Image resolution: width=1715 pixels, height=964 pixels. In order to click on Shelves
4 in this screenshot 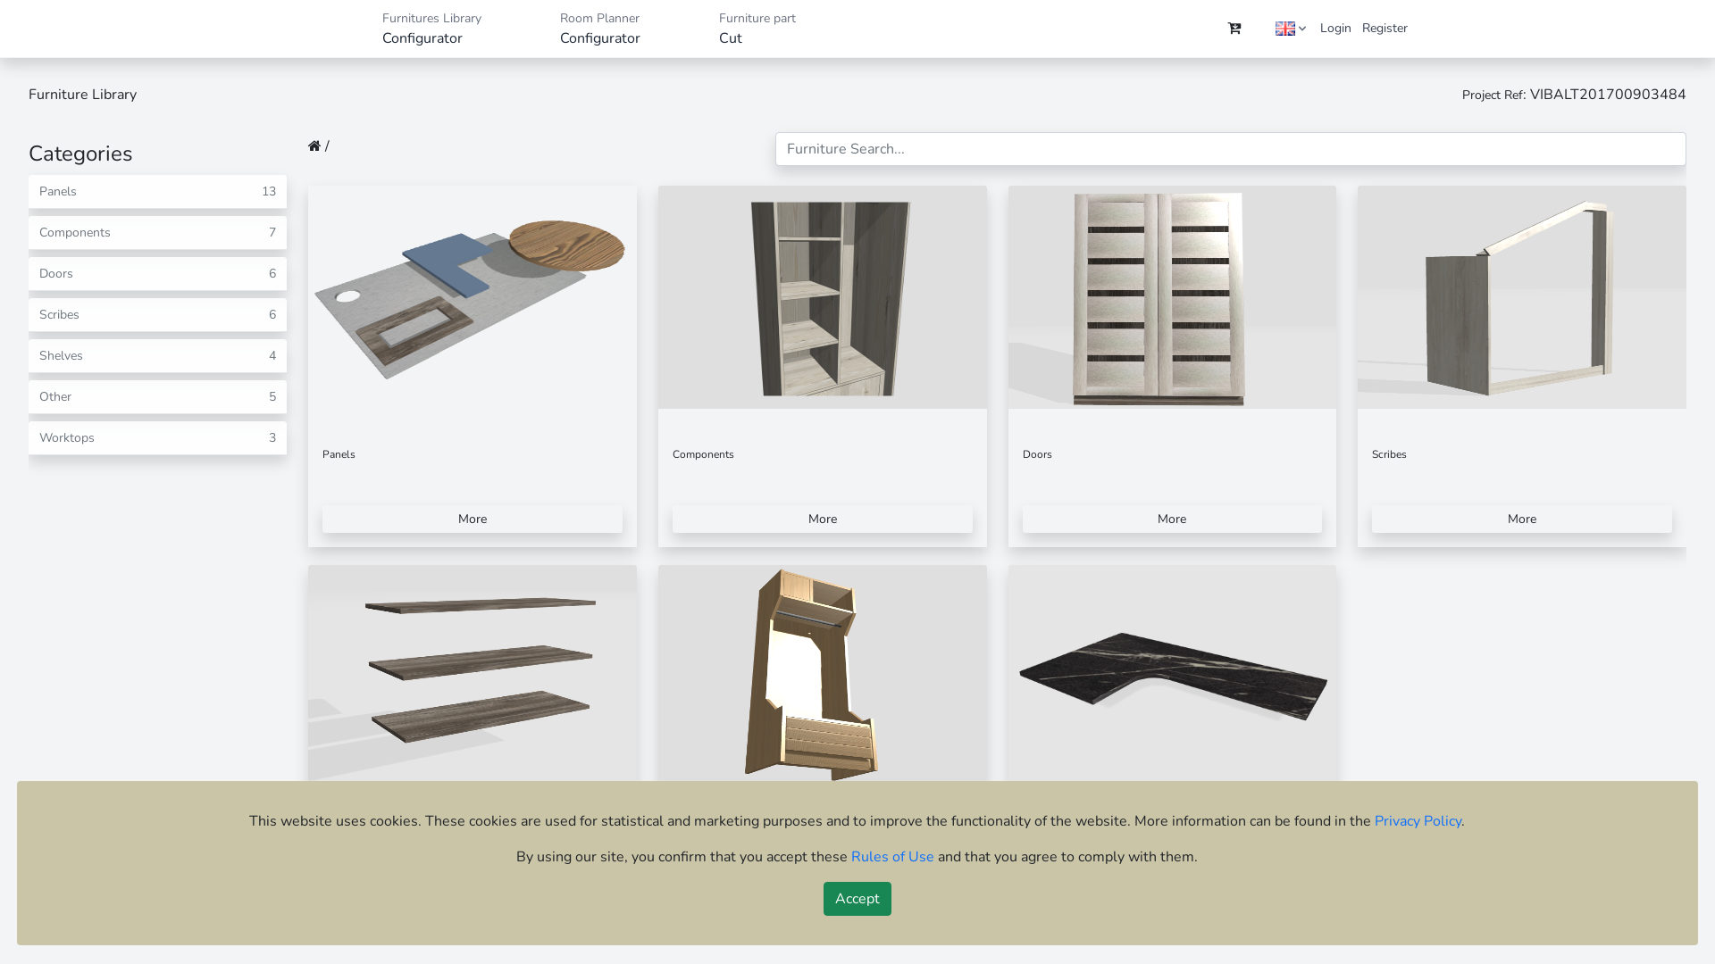, I will do `click(157, 356)`.